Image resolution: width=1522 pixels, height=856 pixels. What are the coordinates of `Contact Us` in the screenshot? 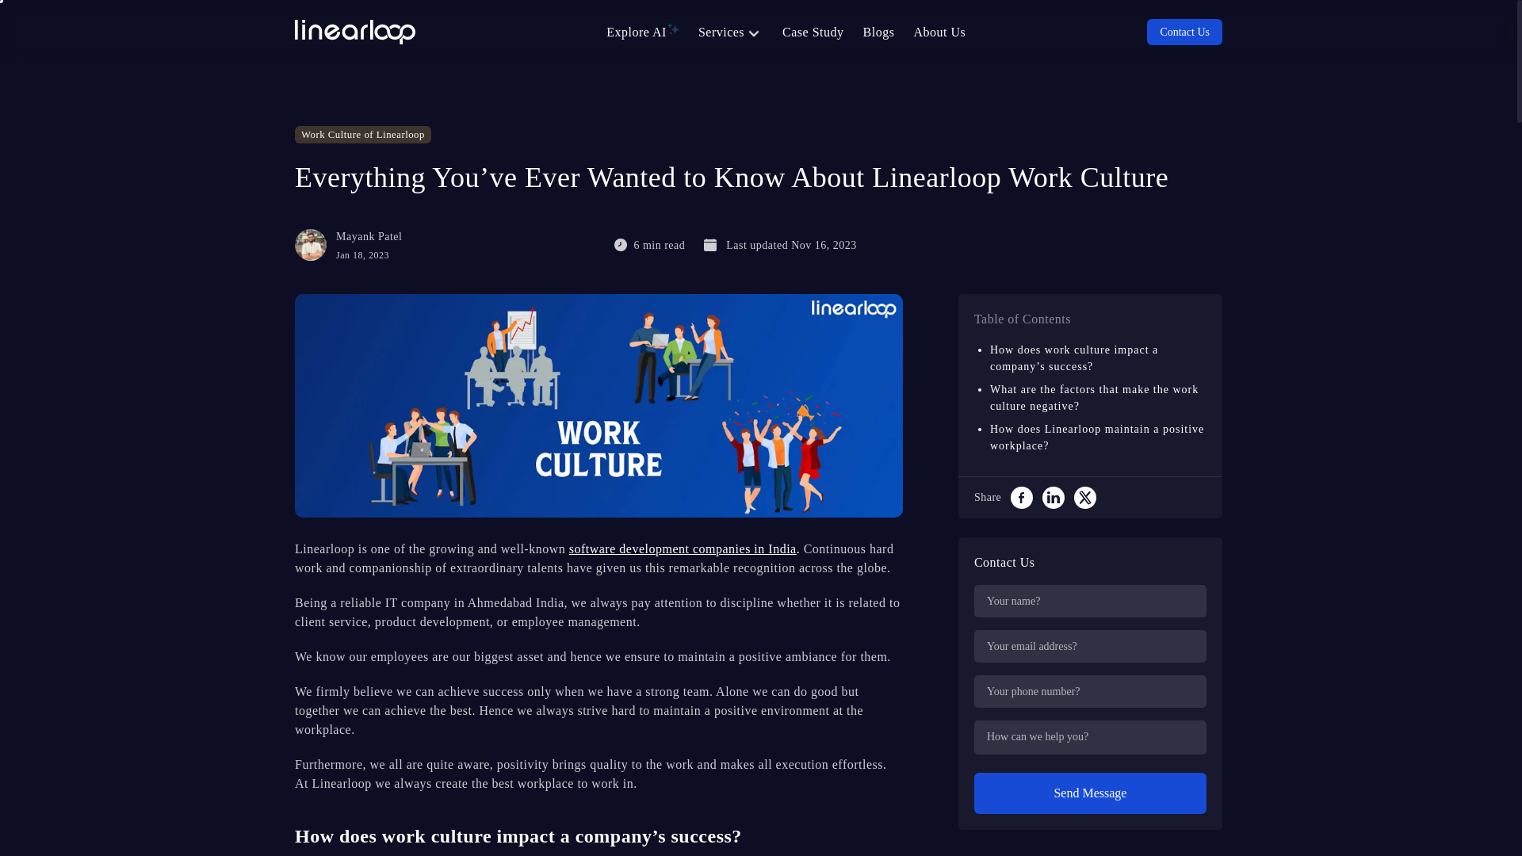 It's located at (1184, 32).